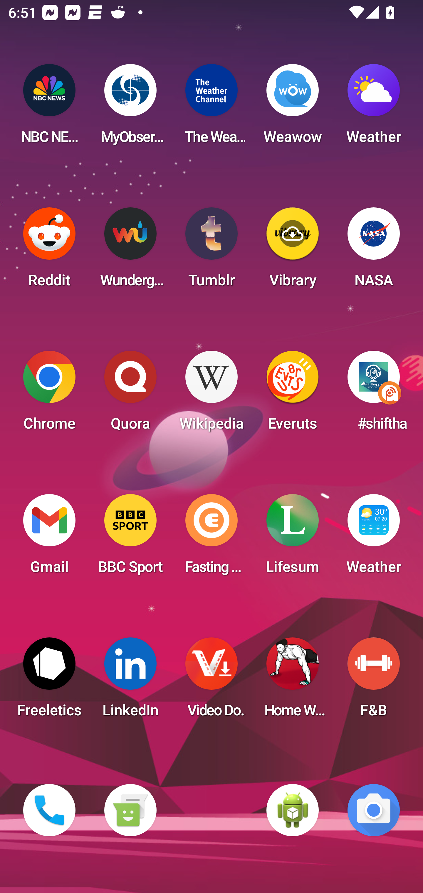 The height and width of the screenshot is (893, 423). I want to click on Weather, so click(374, 538).